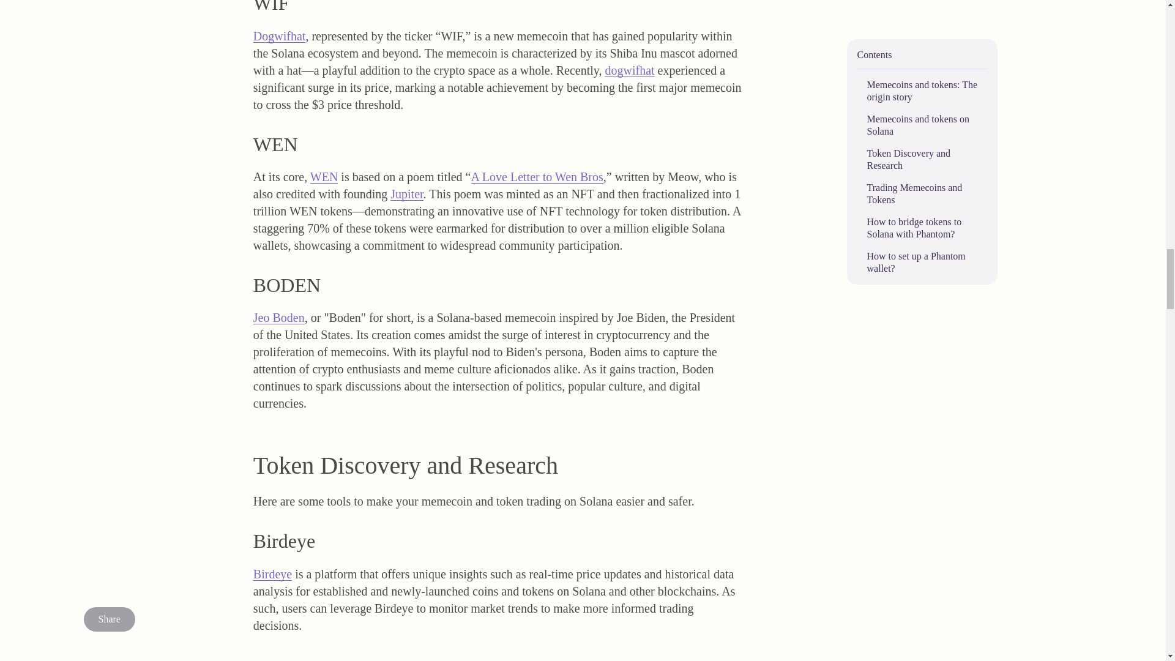 This screenshot has width=1175, height=661. What do you see at coordinates (279, 317) in the screenshot?
I see `Jeo Boden` at bounding box center [279, 317].